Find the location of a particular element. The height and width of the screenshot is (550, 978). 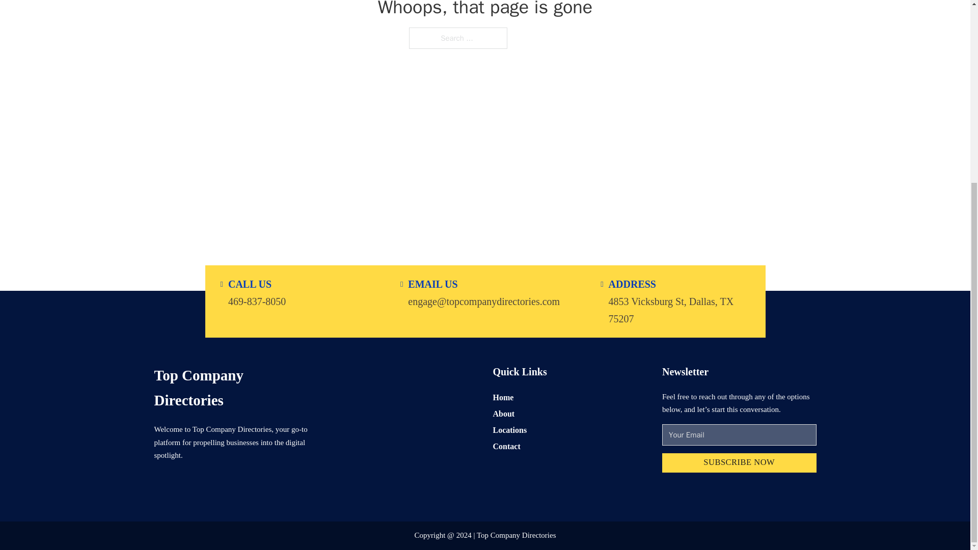

Contact is located at coordinates (506, 446).